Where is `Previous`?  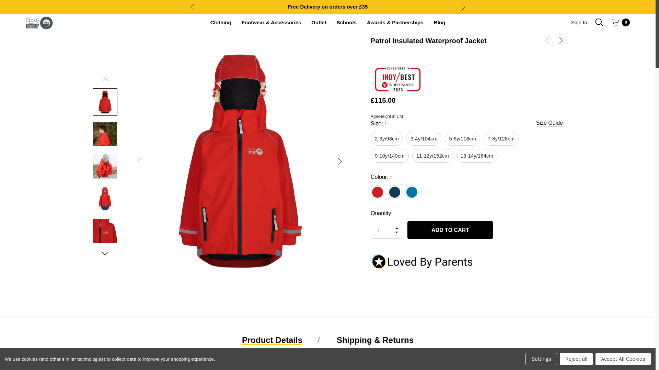 Previous is located at coordinates (192, 7).